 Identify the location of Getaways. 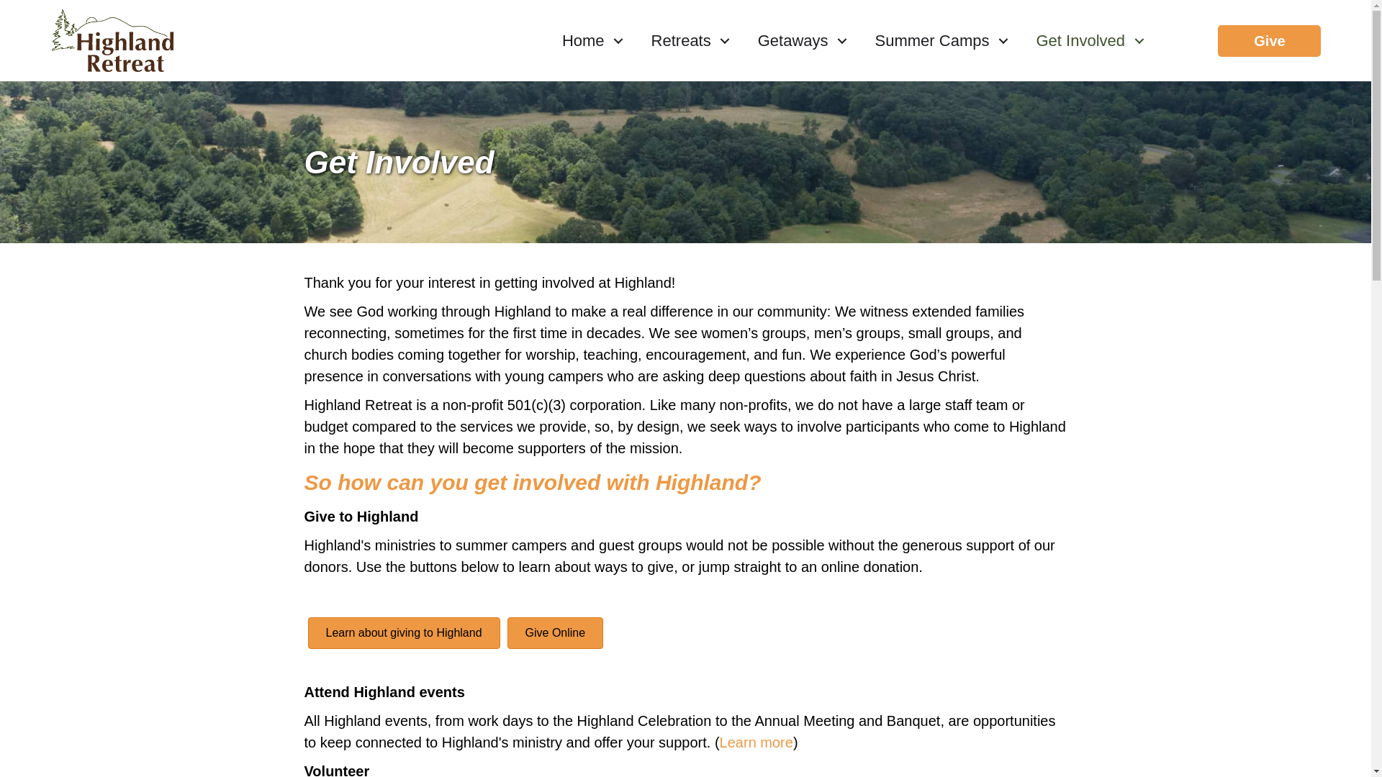
(798, 40).